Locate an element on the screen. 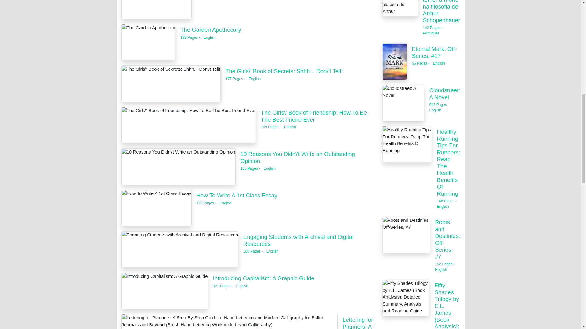 The image size is (586, 329). Engaging Students with Archival and Digital Resources is located at coordinates (180, 249).